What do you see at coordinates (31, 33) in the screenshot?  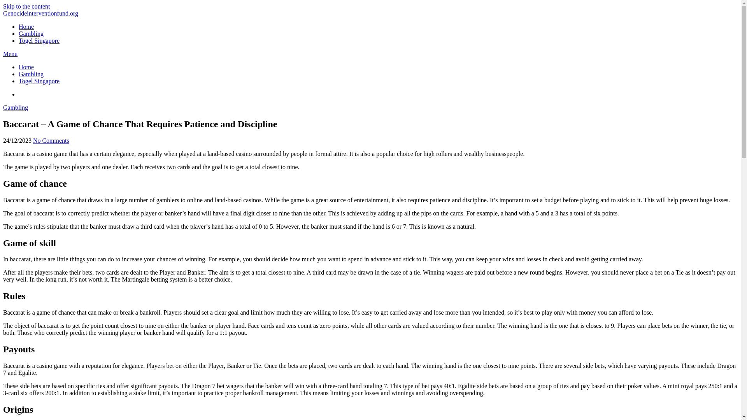 I see `Gambling` at bounding box center [31, 33].